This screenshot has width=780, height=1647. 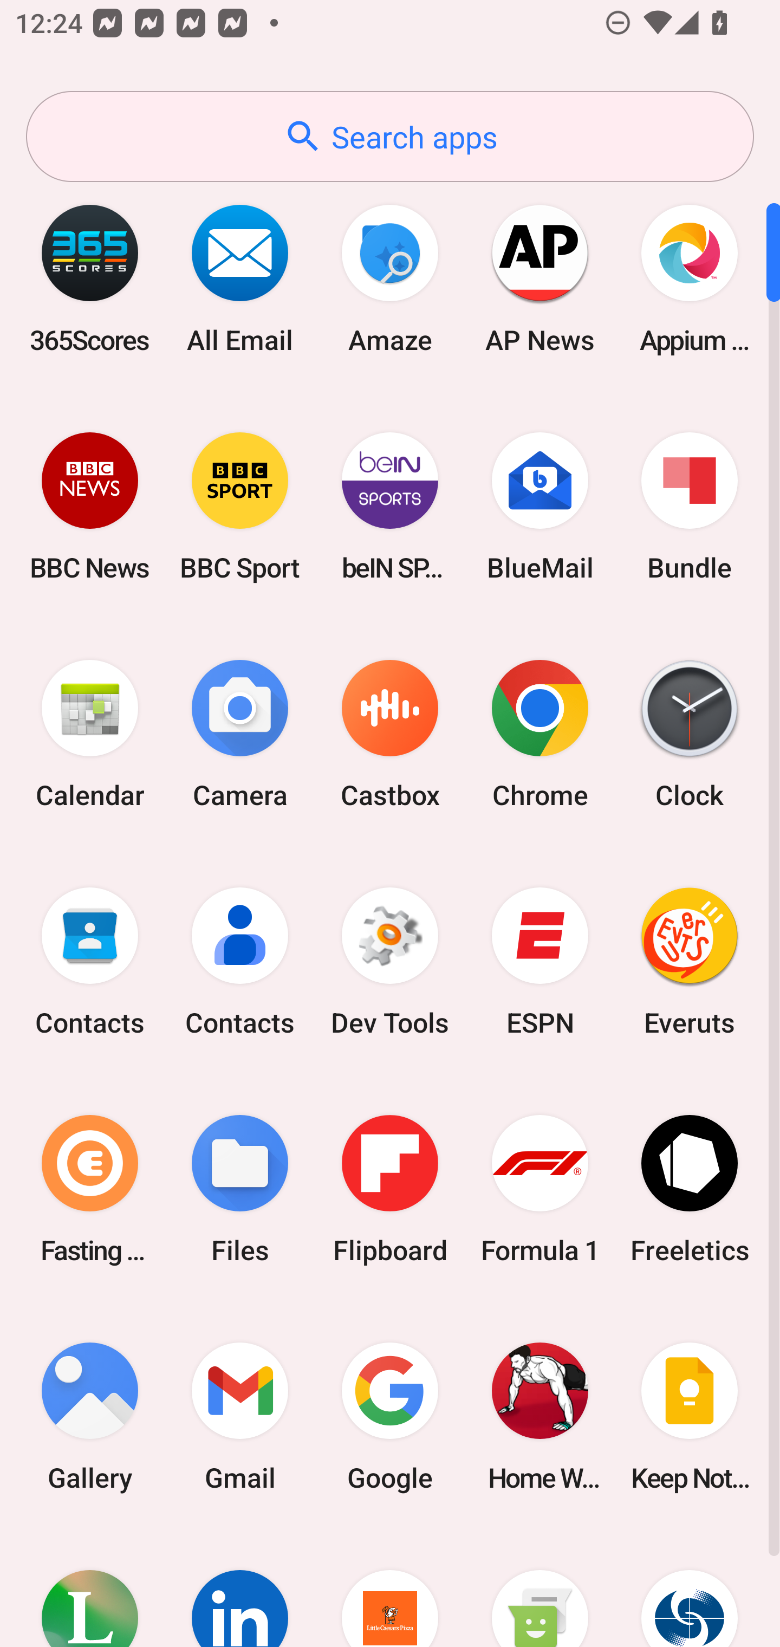 I want to click on BBC Sport, so click(x=240, y=506).